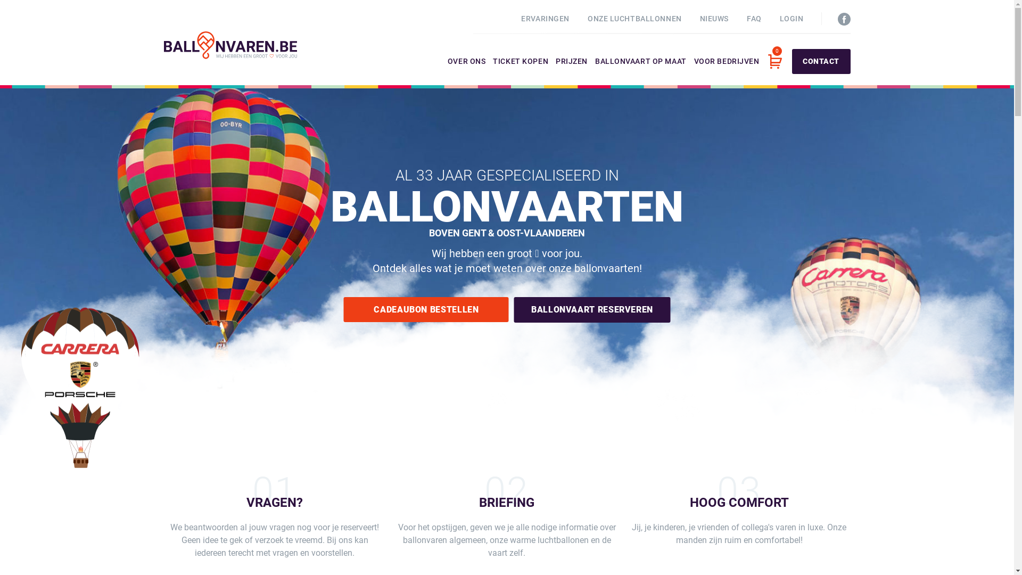 Image resolution: width=1022 pixels, height=575 pixels. I want to click on ERVARINGEN, so click(545, 19).